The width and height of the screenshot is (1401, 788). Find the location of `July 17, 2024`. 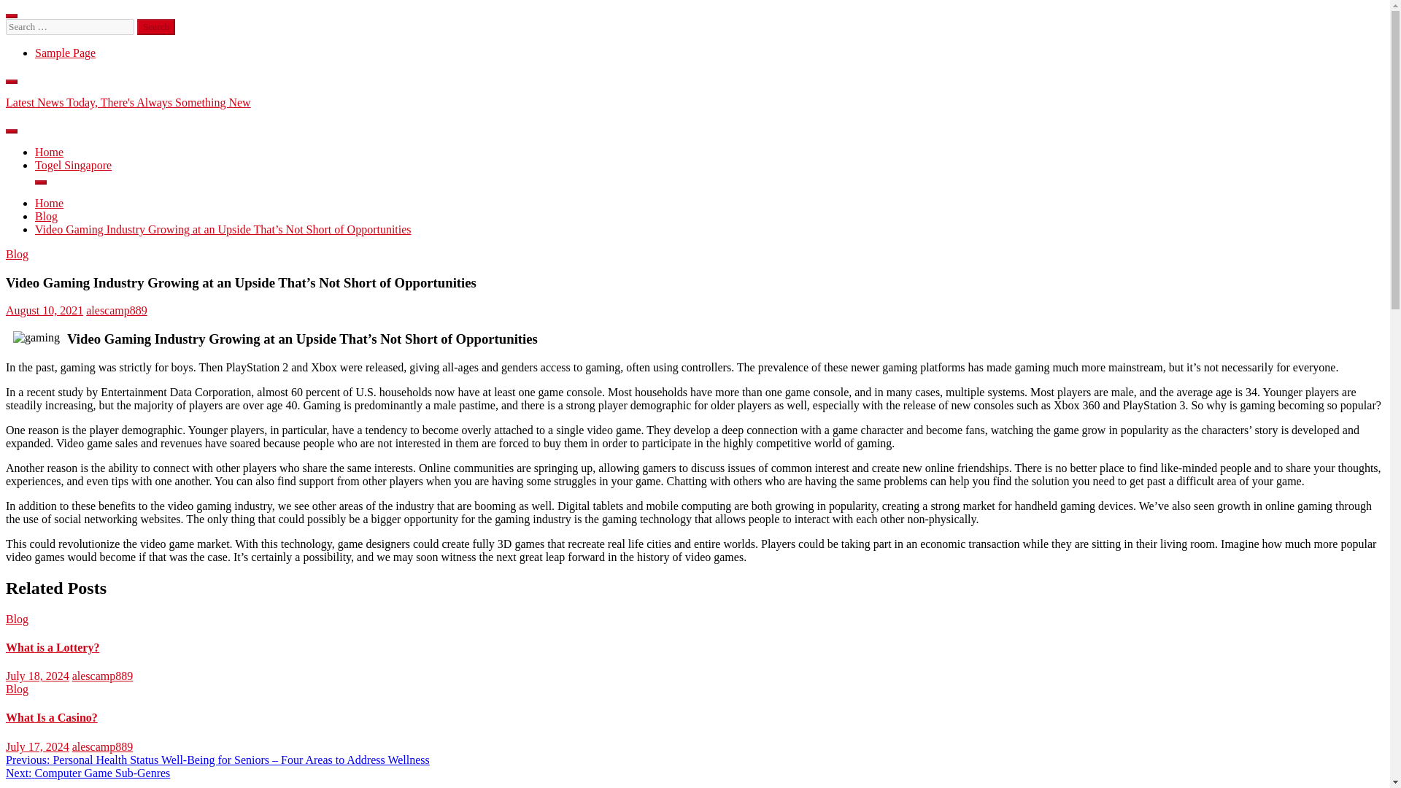

July 17, 2024 is located at coordinates (36, 747).